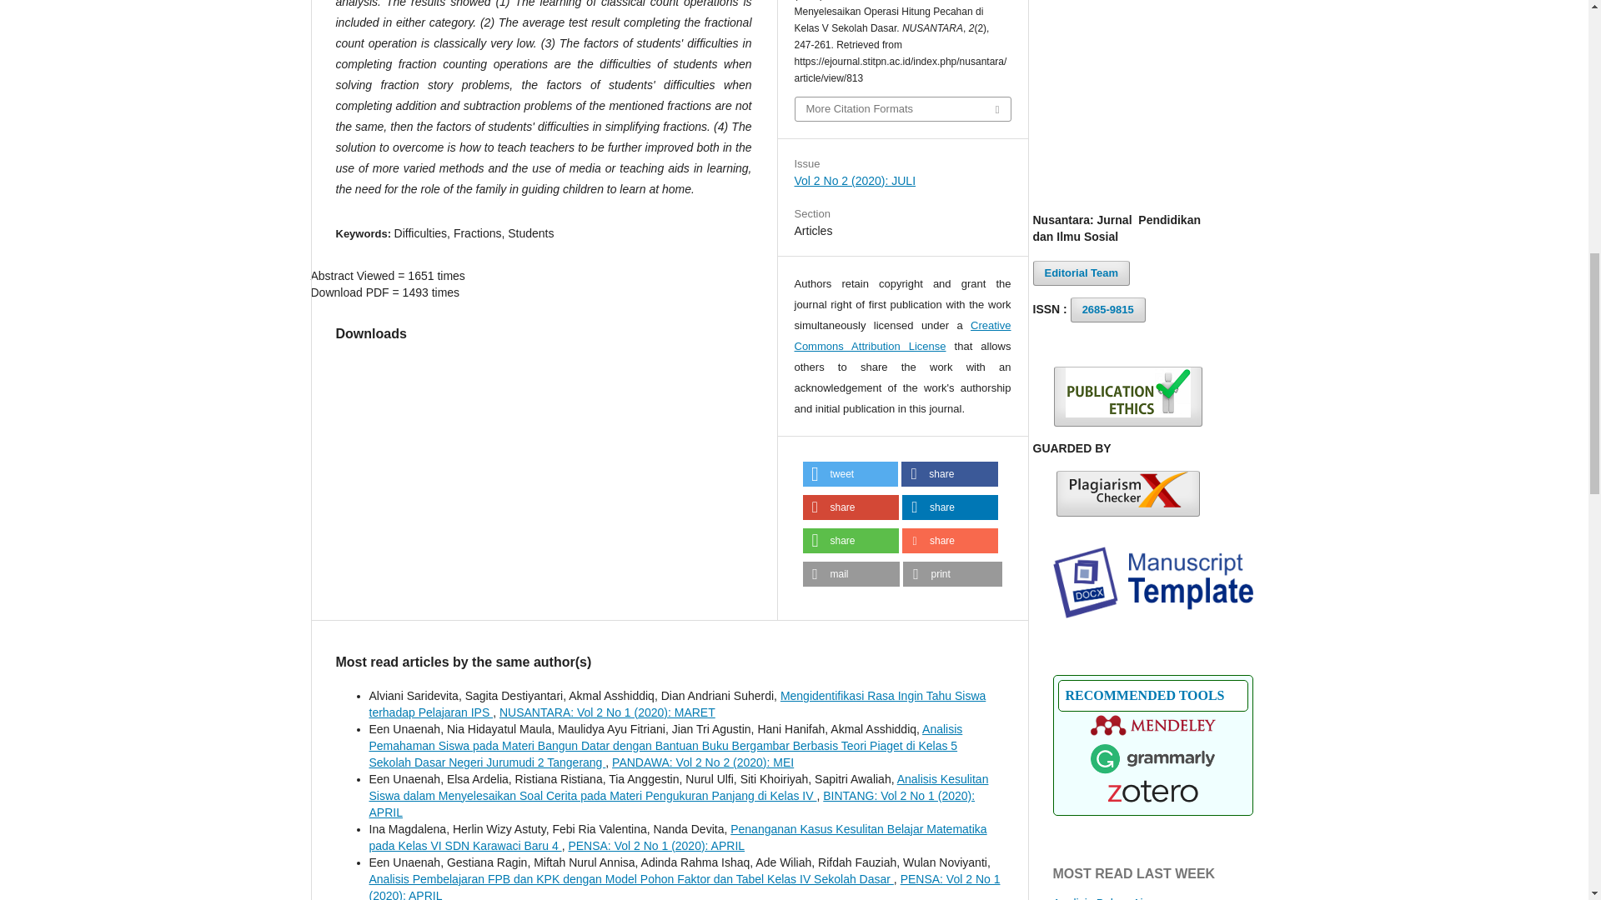 This screenshot has height=900, width=1601. I want to click on Share on Whatsapp, so click(850, 540).